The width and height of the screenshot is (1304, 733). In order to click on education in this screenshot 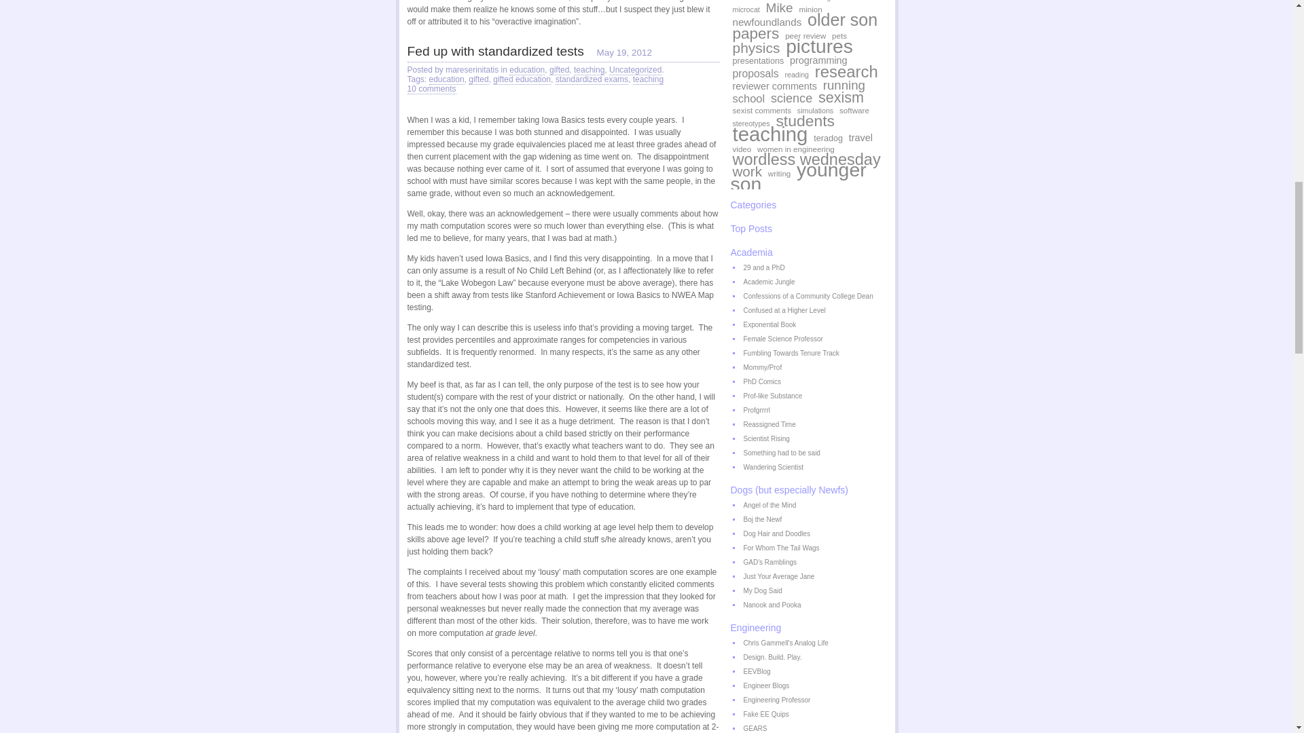, I will do `click(446, 80)`.